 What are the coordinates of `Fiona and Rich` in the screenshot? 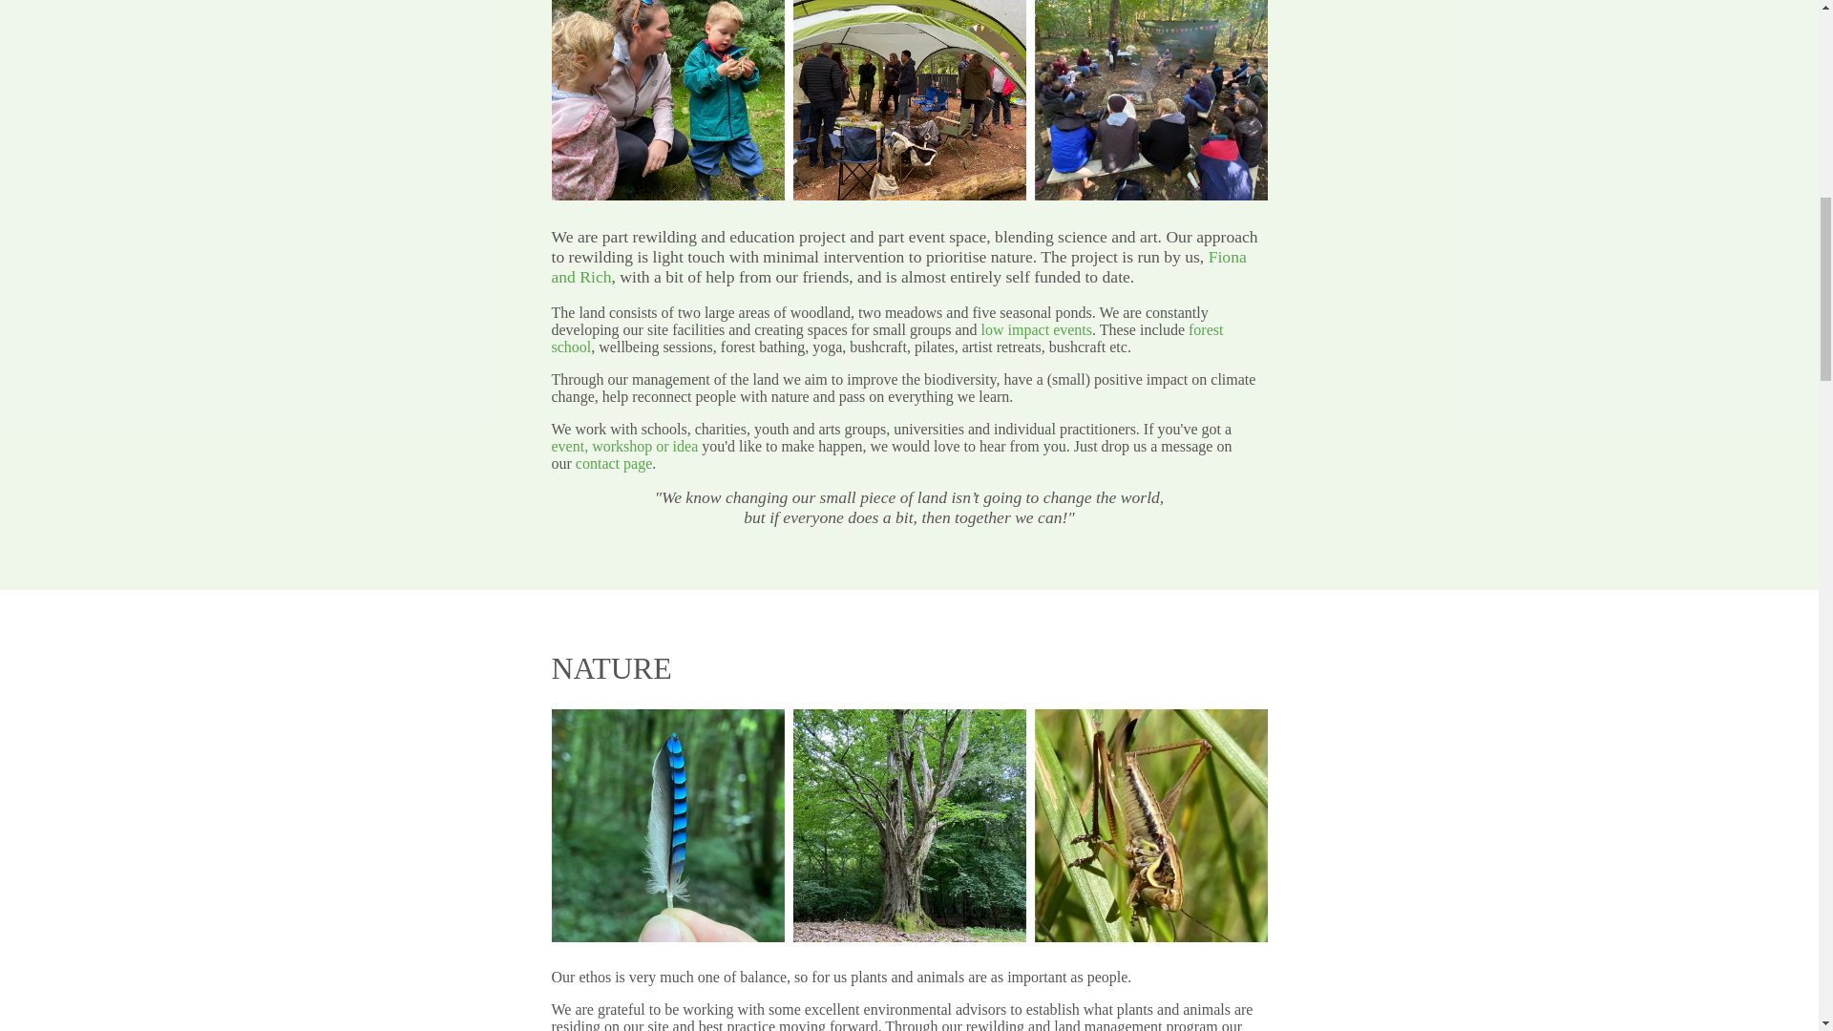 It's located at (898, 267).